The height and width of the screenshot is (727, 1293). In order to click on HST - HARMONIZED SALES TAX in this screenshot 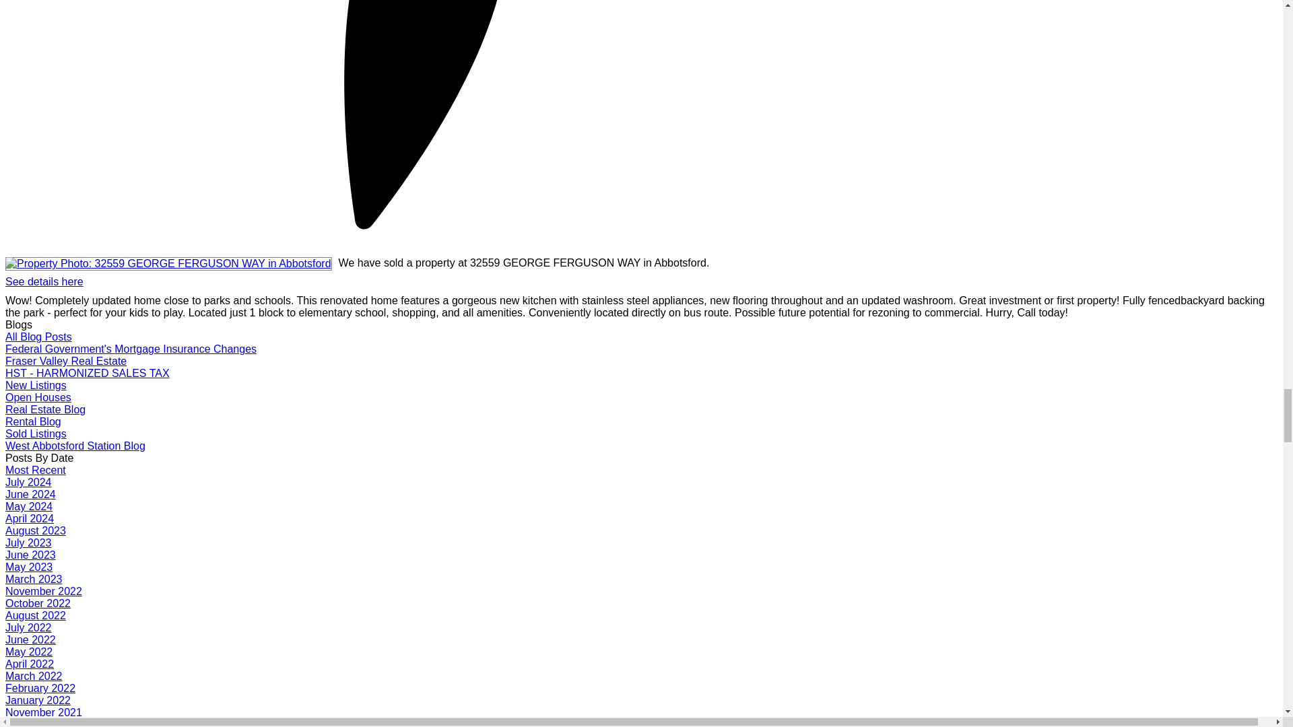, I will do `click(87, 373)`.